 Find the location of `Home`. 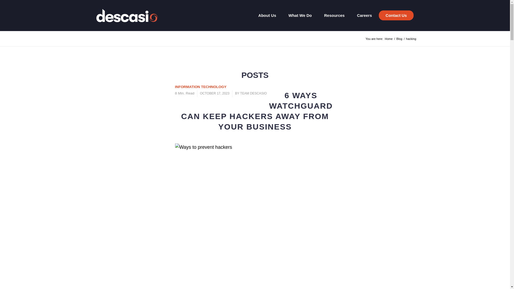

Home is located at coordinates (388, 39).